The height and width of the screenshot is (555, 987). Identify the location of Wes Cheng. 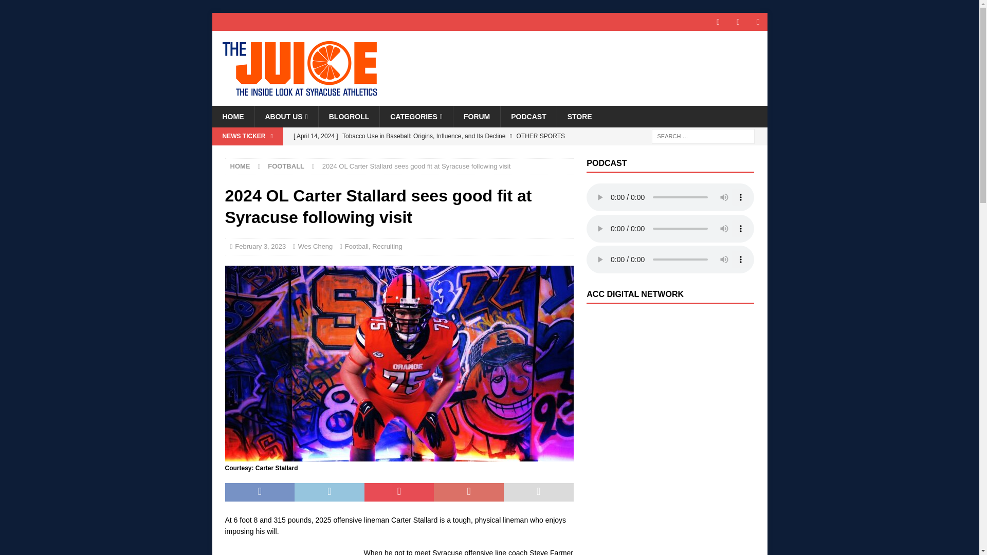
(316, 246).